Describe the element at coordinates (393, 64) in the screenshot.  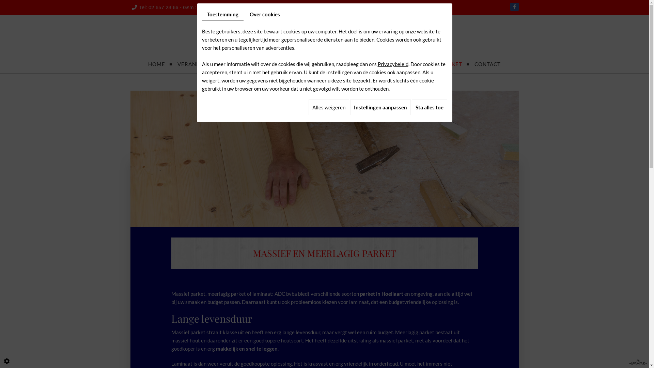
I see `Privacybeleid` at that location.